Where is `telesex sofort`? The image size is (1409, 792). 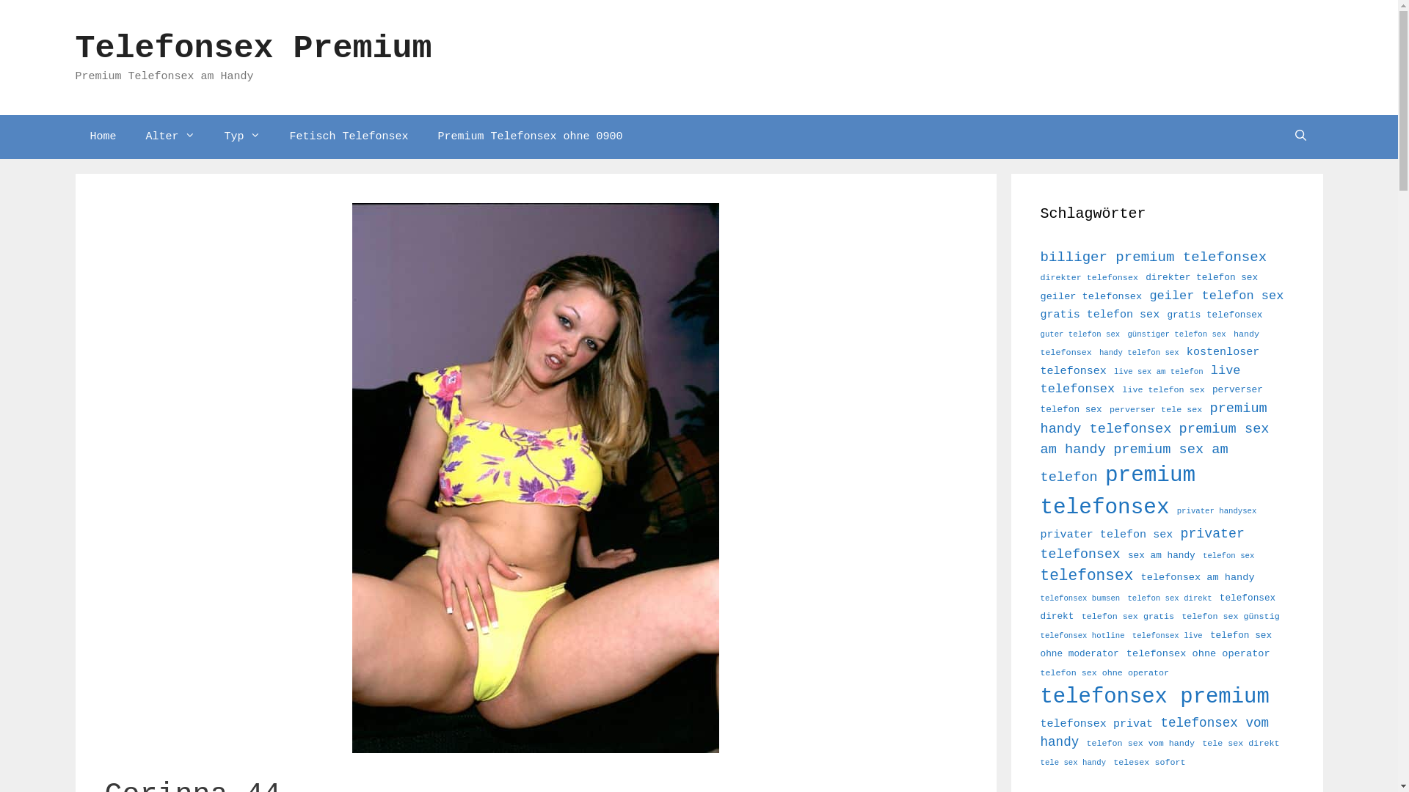
telesex sofort is located at coordinates (1149, 763).